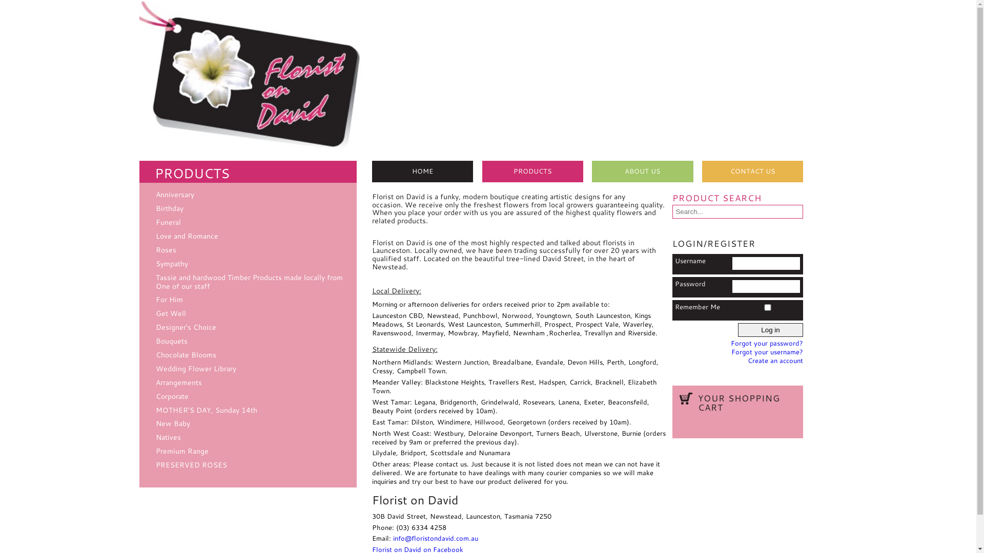 This screenshot has width=984, height=553. Describe the element at coordinates (170, 208) in the screenshot. I see `Birthday` at that location.